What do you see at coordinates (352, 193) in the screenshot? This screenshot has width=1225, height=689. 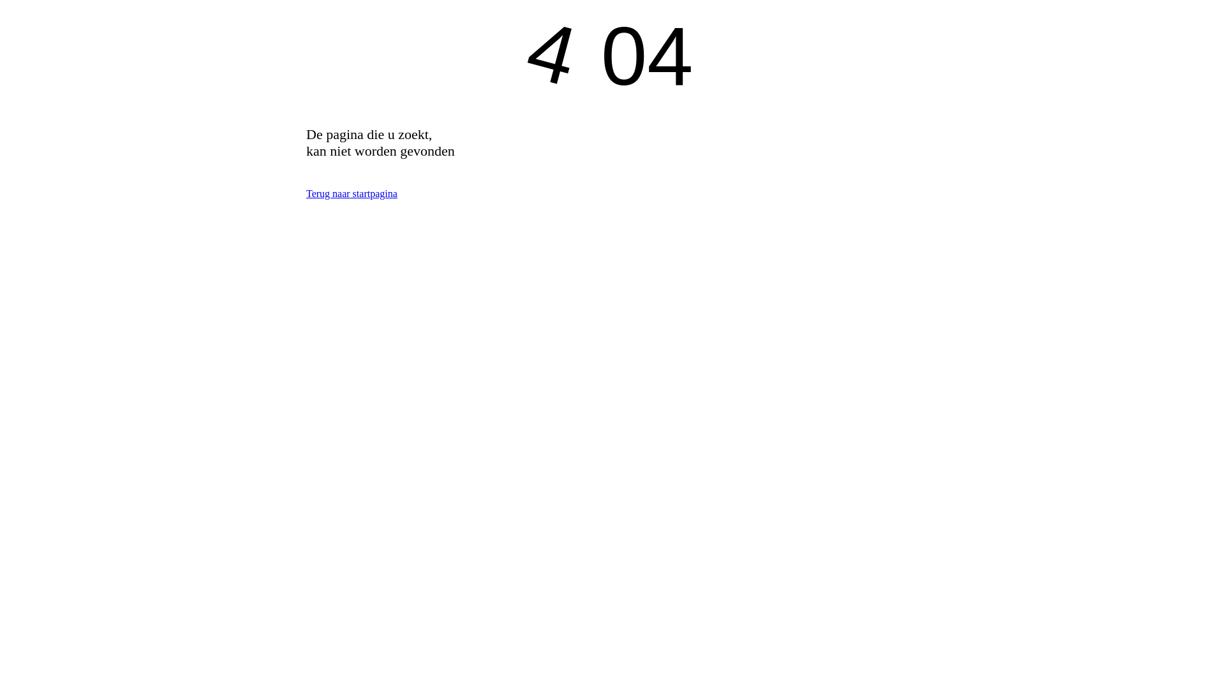 I see `Terug naar startpagina` at bounding box center [352, 193].